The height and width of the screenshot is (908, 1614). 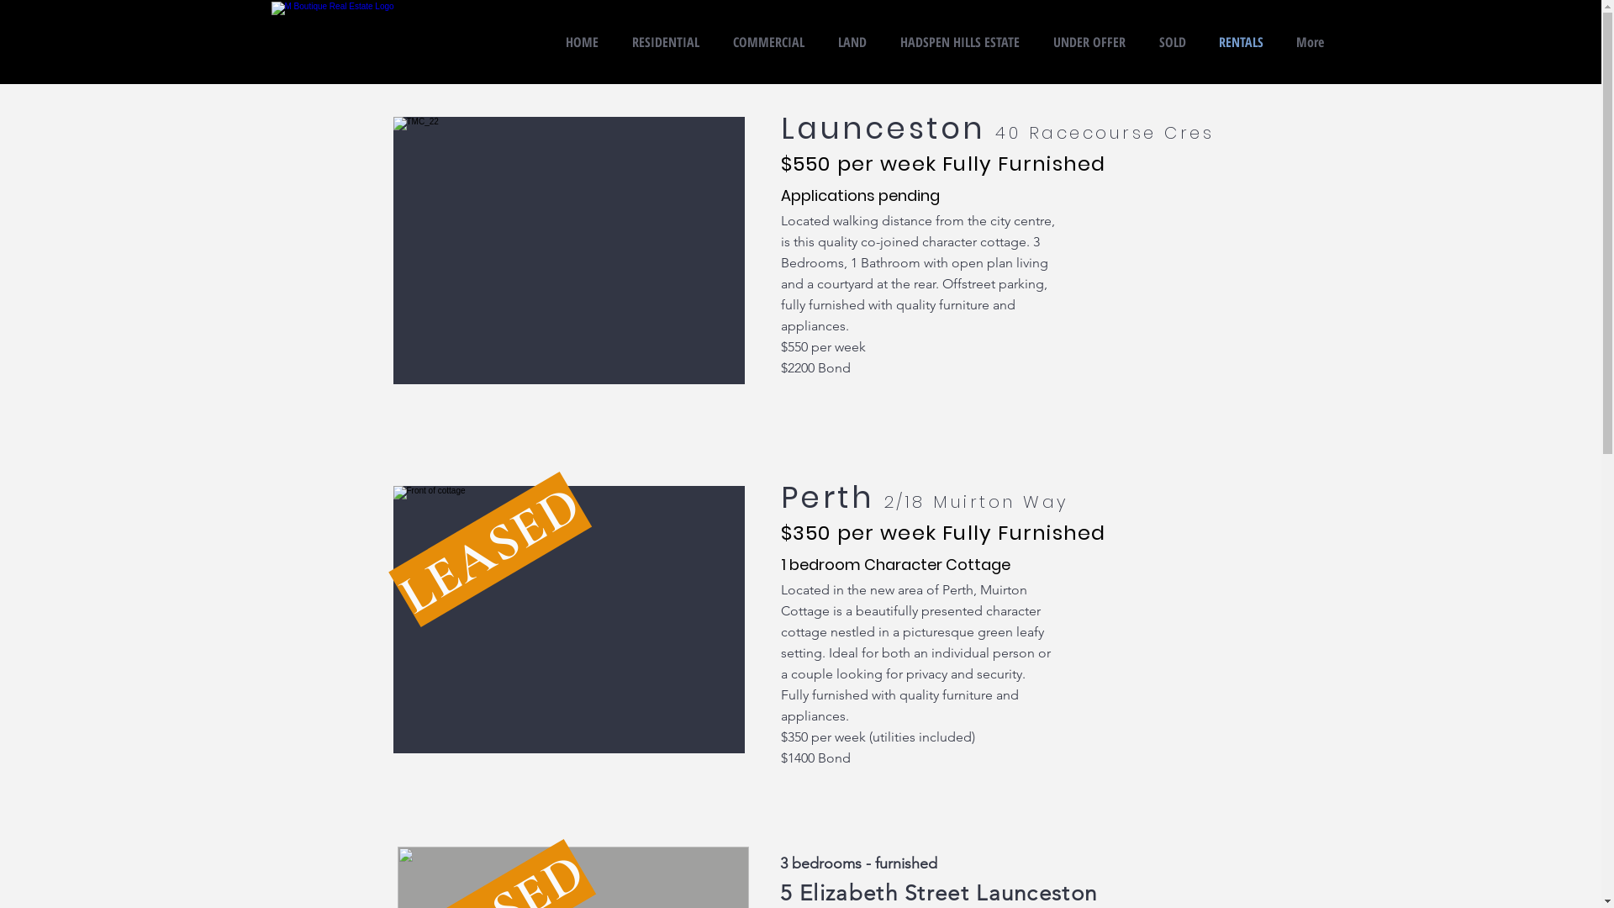 What do you see at coordinates (939, 893) in the screenshot?
I see `5 Elizabeth Street Launceston` at bounding box center [939, 893].